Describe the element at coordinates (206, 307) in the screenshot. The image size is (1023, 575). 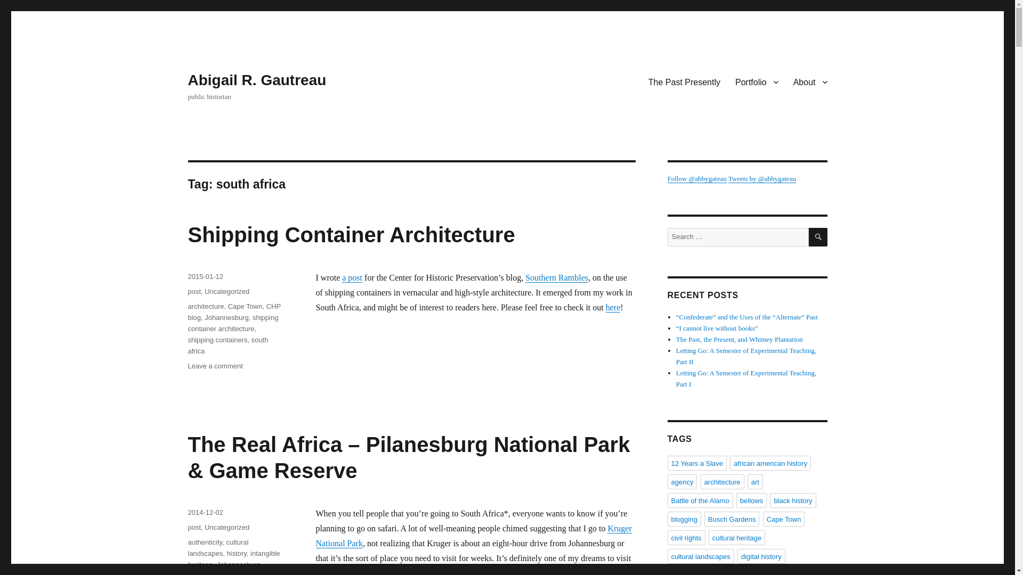
I see `architecture` at that location.